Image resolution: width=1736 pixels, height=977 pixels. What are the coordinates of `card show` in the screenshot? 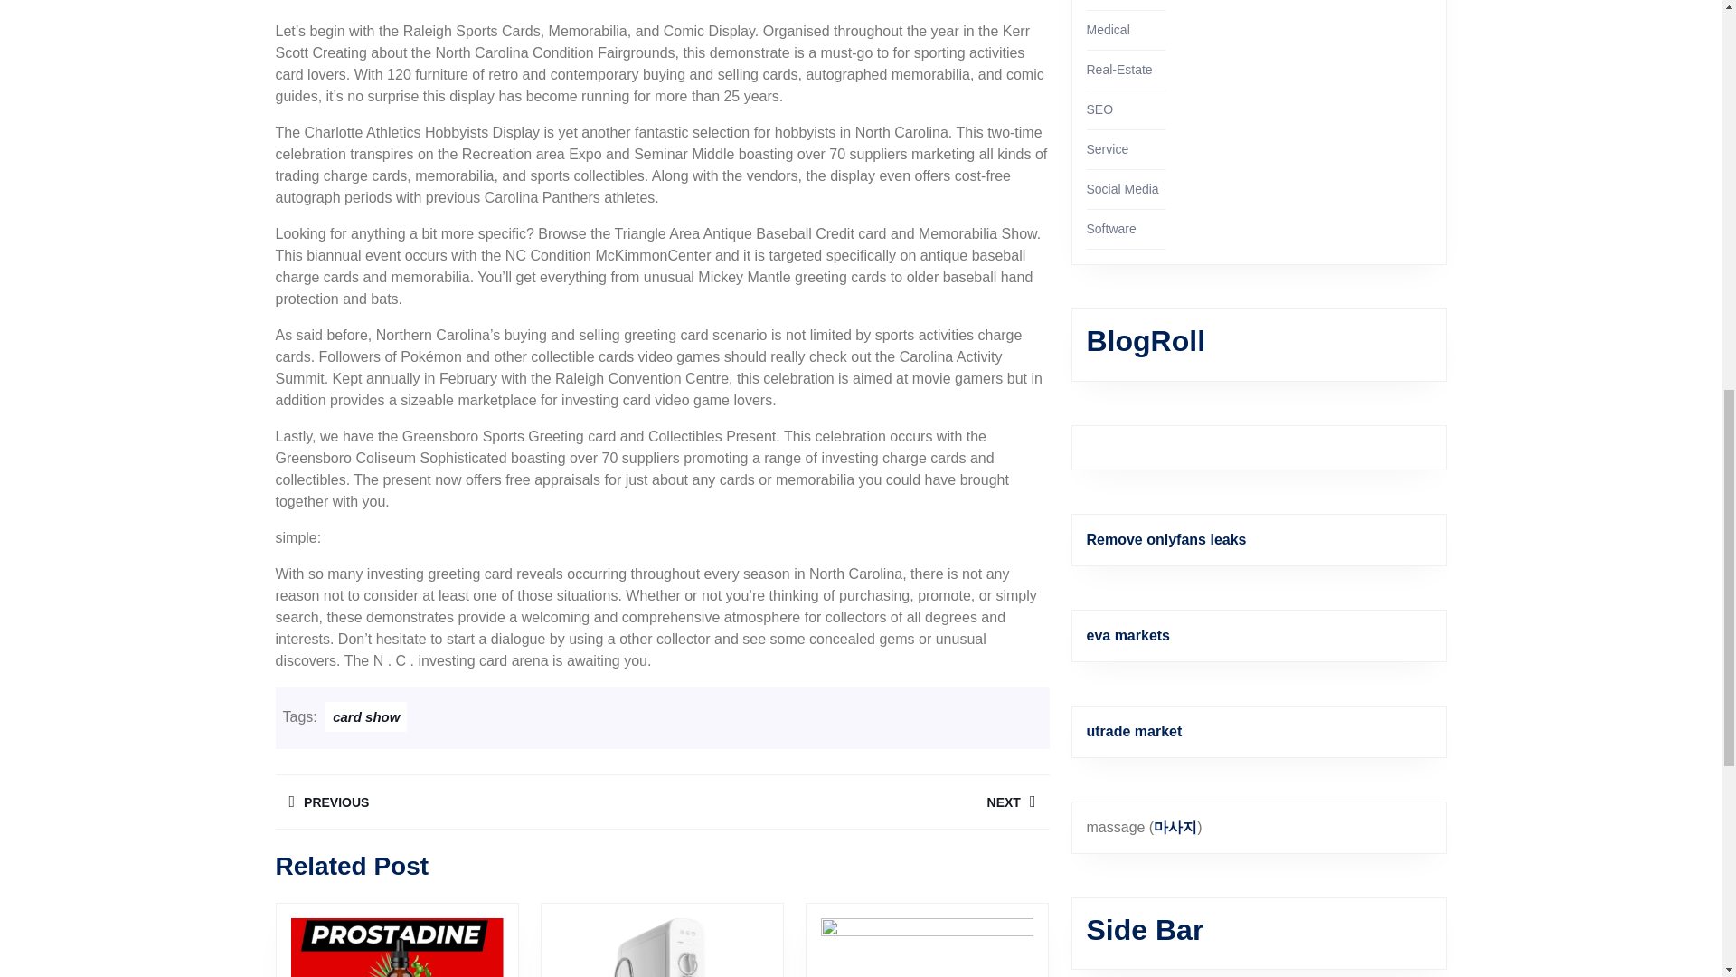 It's located at (365, 716).